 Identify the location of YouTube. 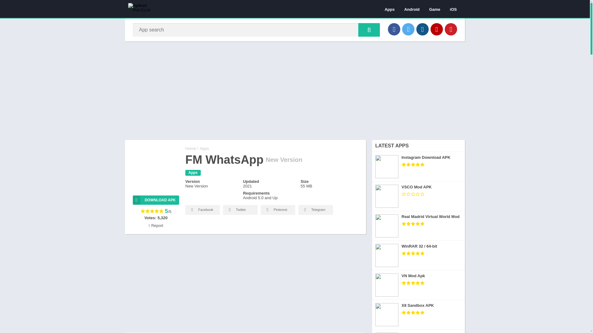
(437, 29).